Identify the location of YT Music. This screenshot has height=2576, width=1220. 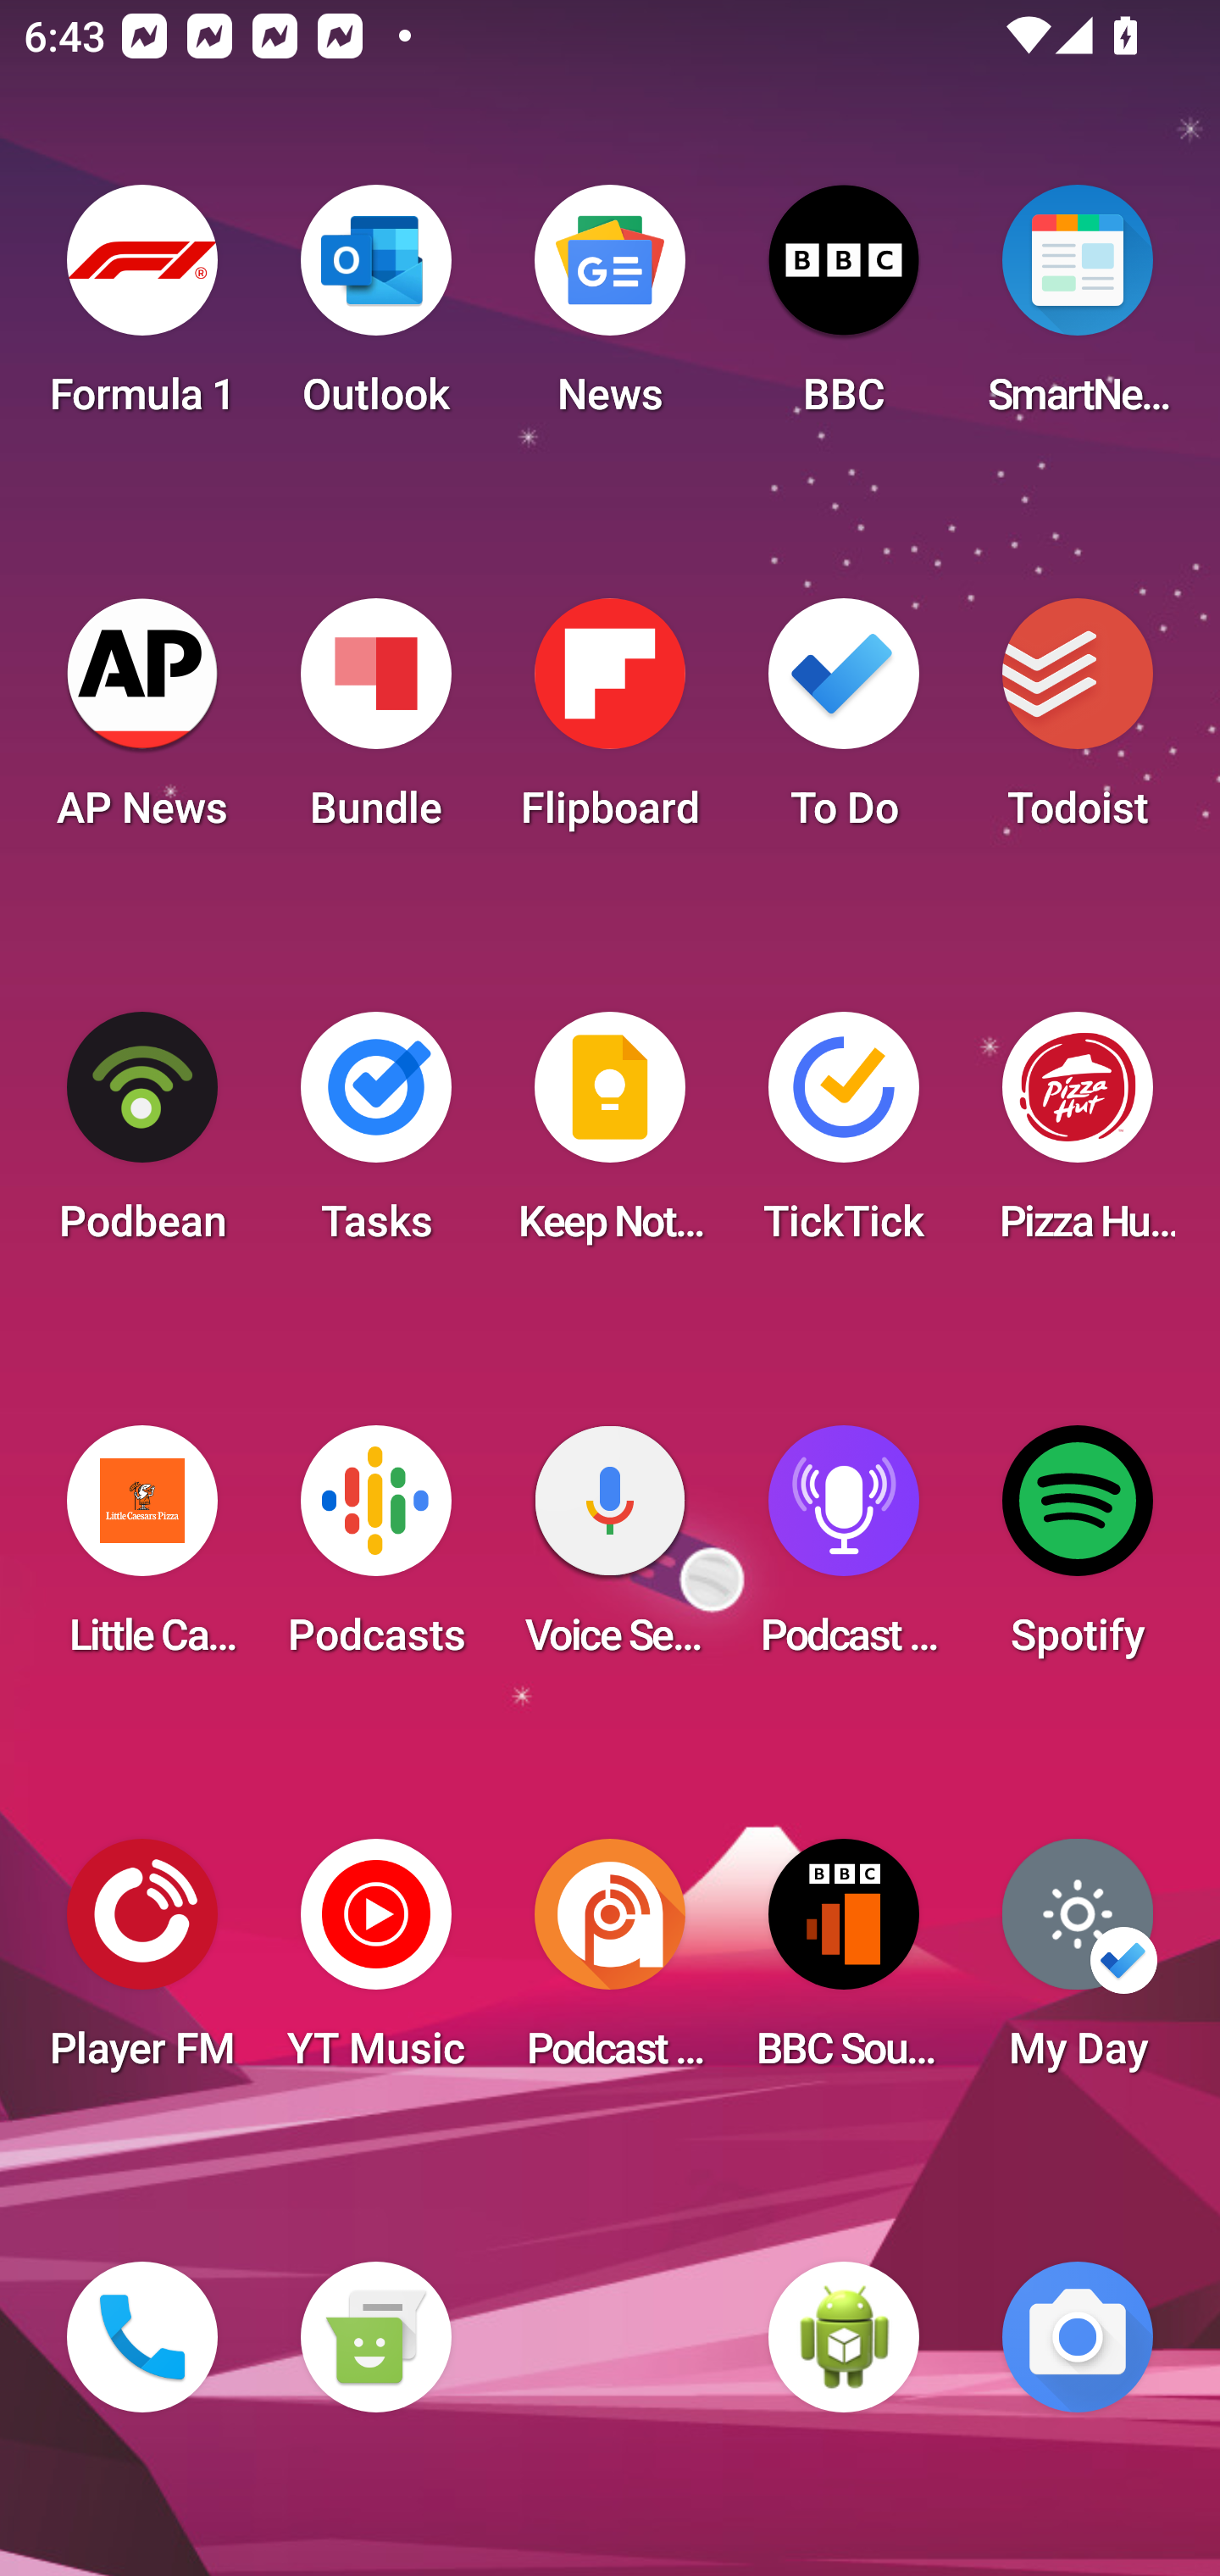
(375, 1964).